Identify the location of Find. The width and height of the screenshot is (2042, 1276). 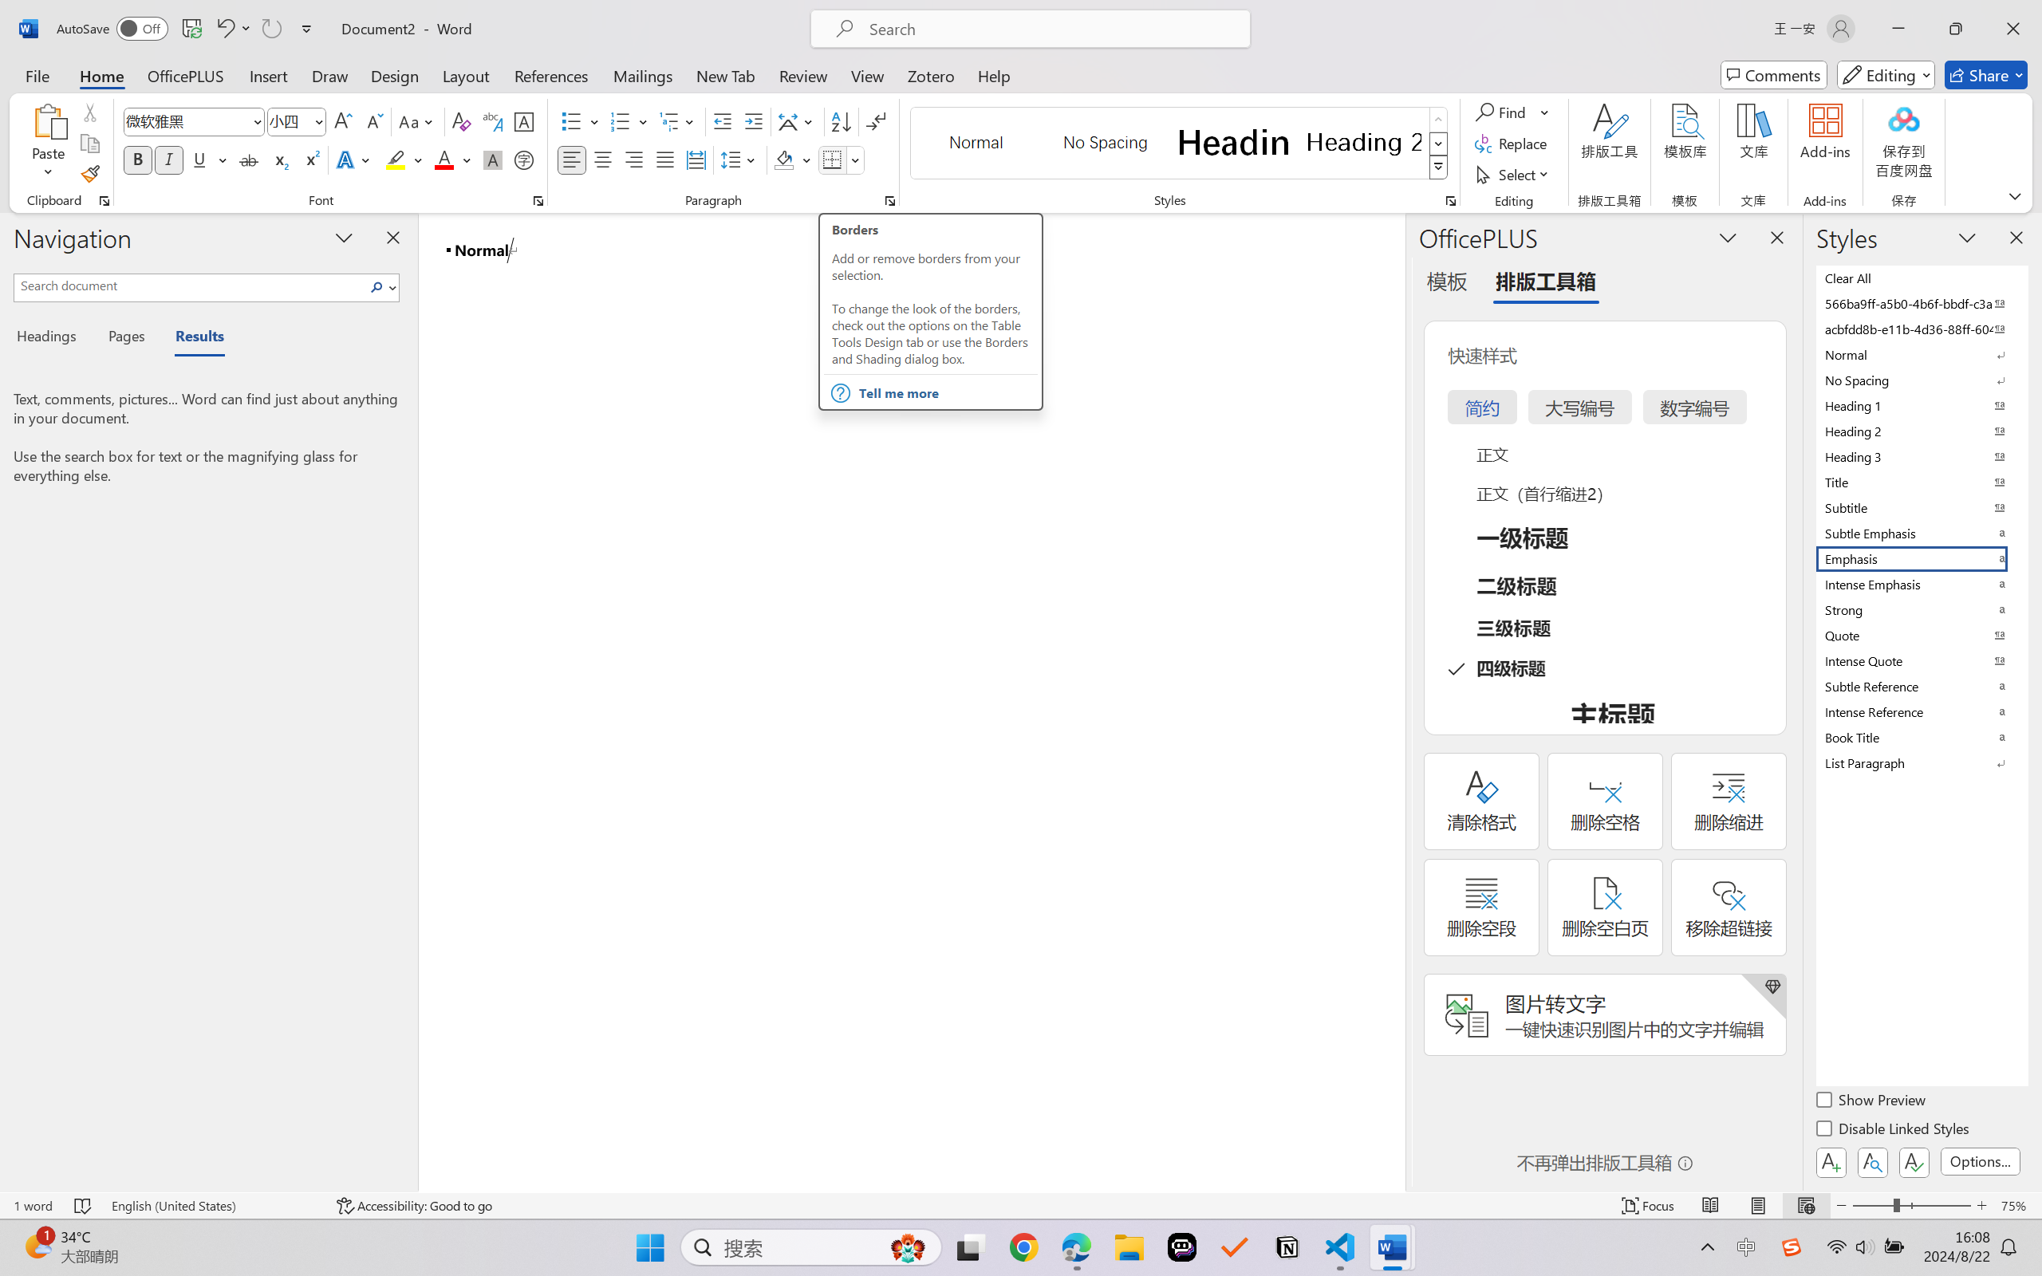
(1512, 112).